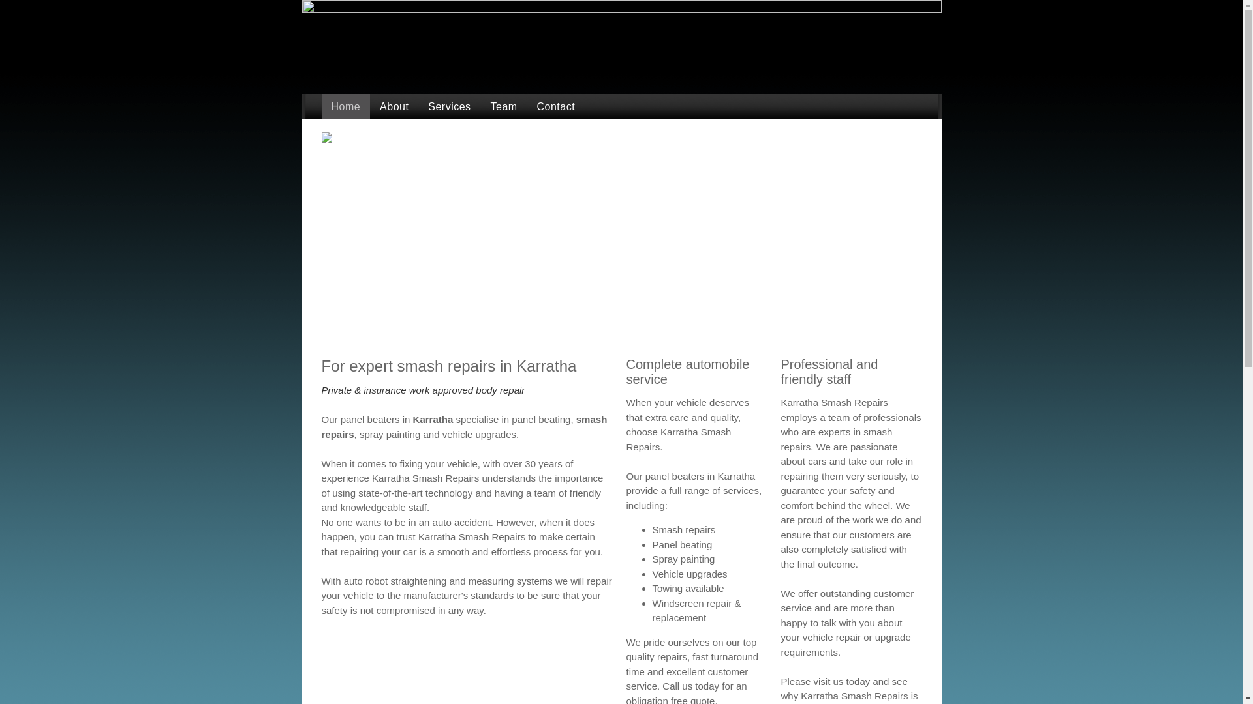 The height and width of the screenshot is (704, 1253). Describe the element at coordinates (556, 107) in the screenshot. I see `Contact` at that location.